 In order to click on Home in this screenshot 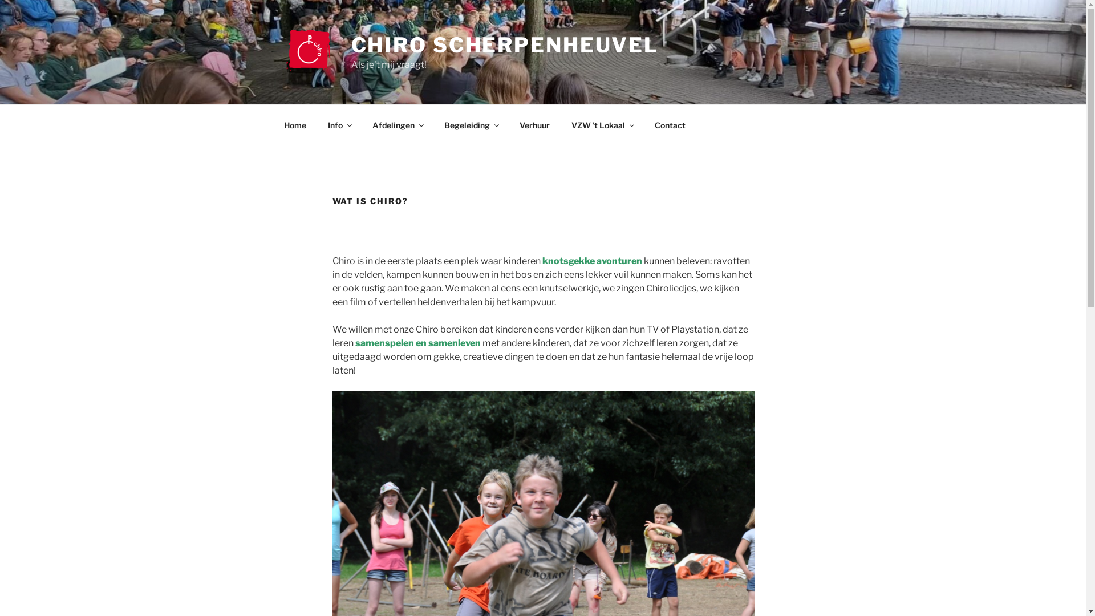, I will do `click(295, 124)`.